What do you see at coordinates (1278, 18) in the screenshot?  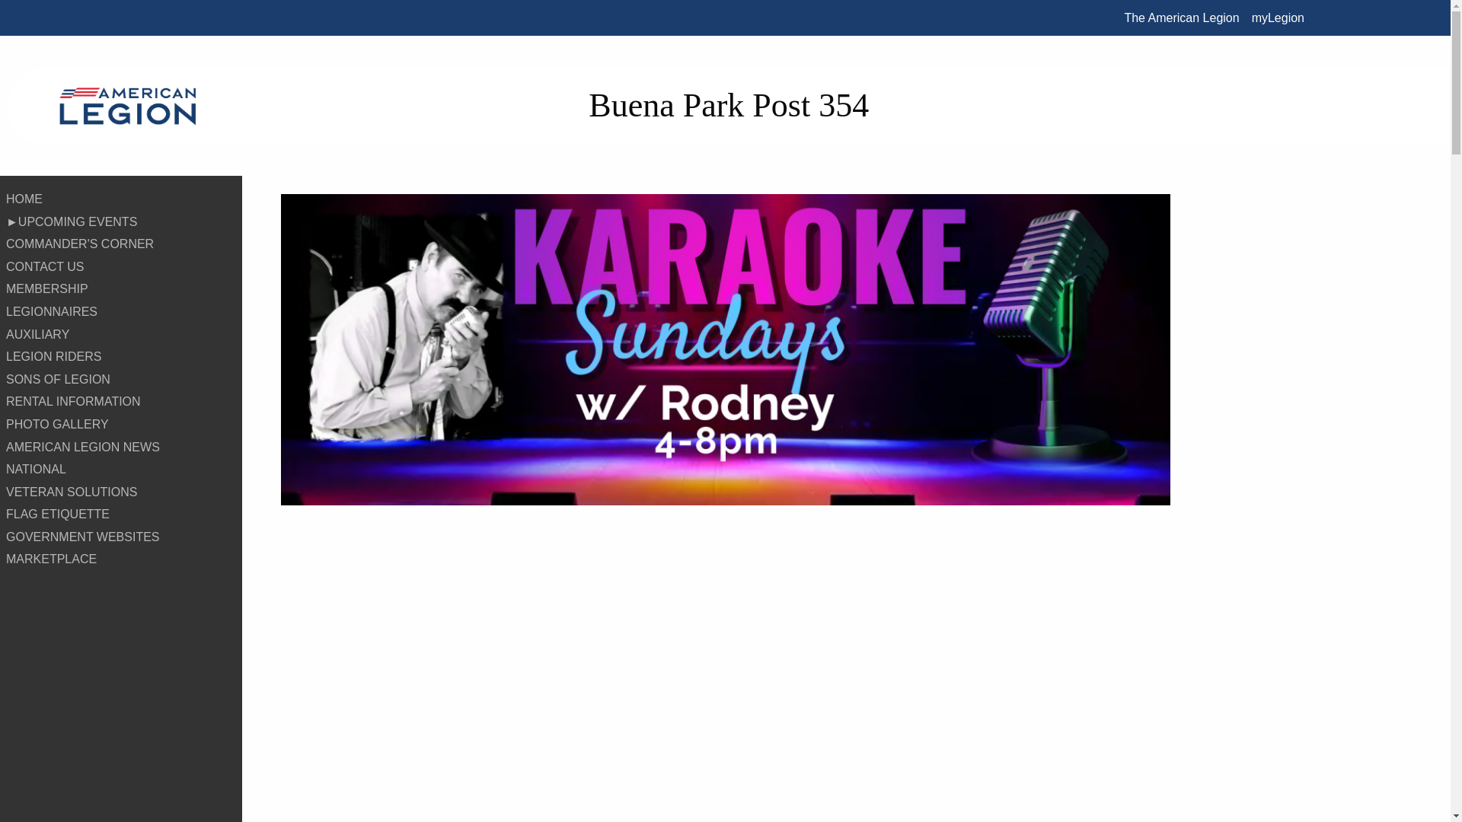 I see `myLegion.org` at bounding box center [1278, 18].